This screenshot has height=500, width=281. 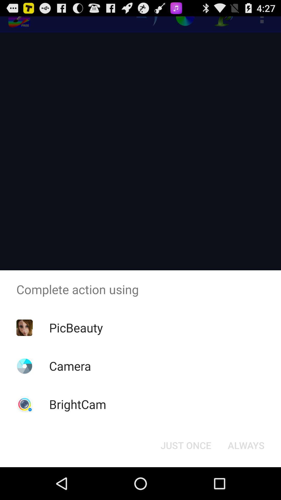 What do you see at coordinates (76, 328) in the screenshot?
I see `turn off the picbeauty icon` at bounding box center [76, 328].